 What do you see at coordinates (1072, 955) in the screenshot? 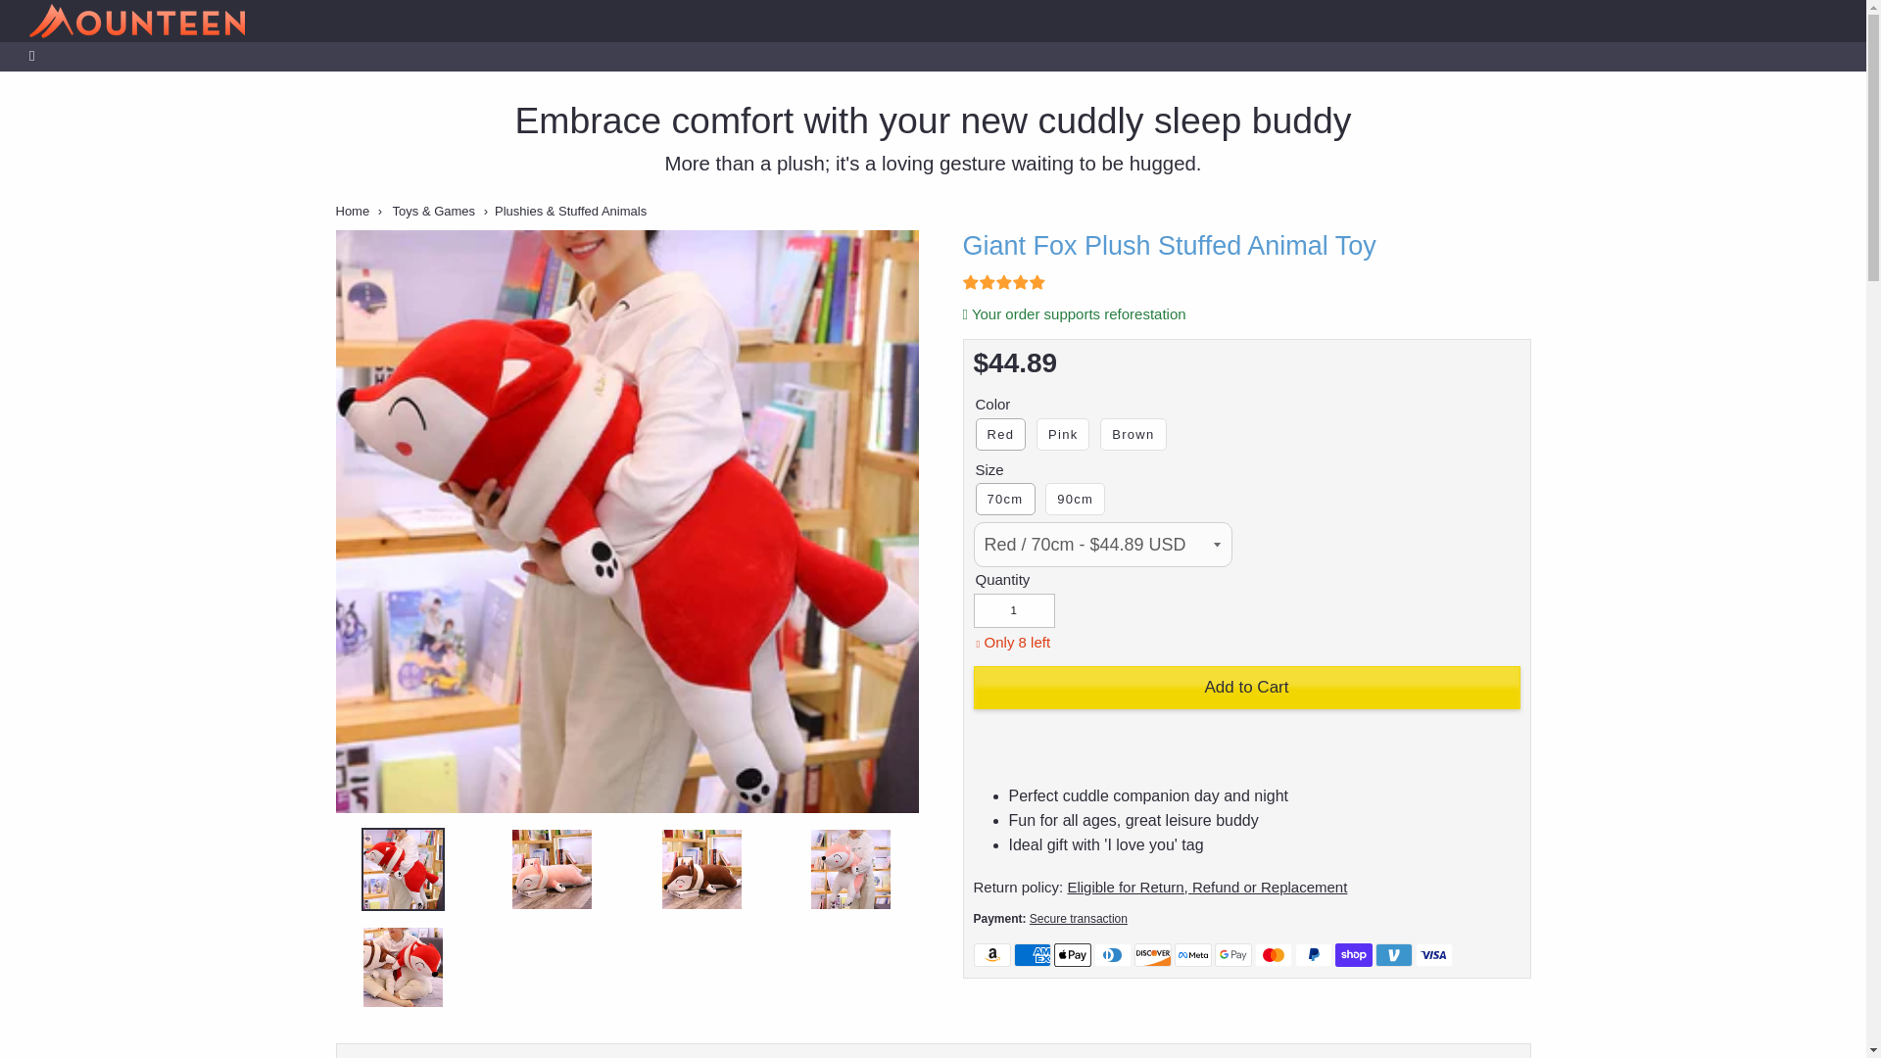
I see `Apple Pay` at bounding box center [1072, 955].